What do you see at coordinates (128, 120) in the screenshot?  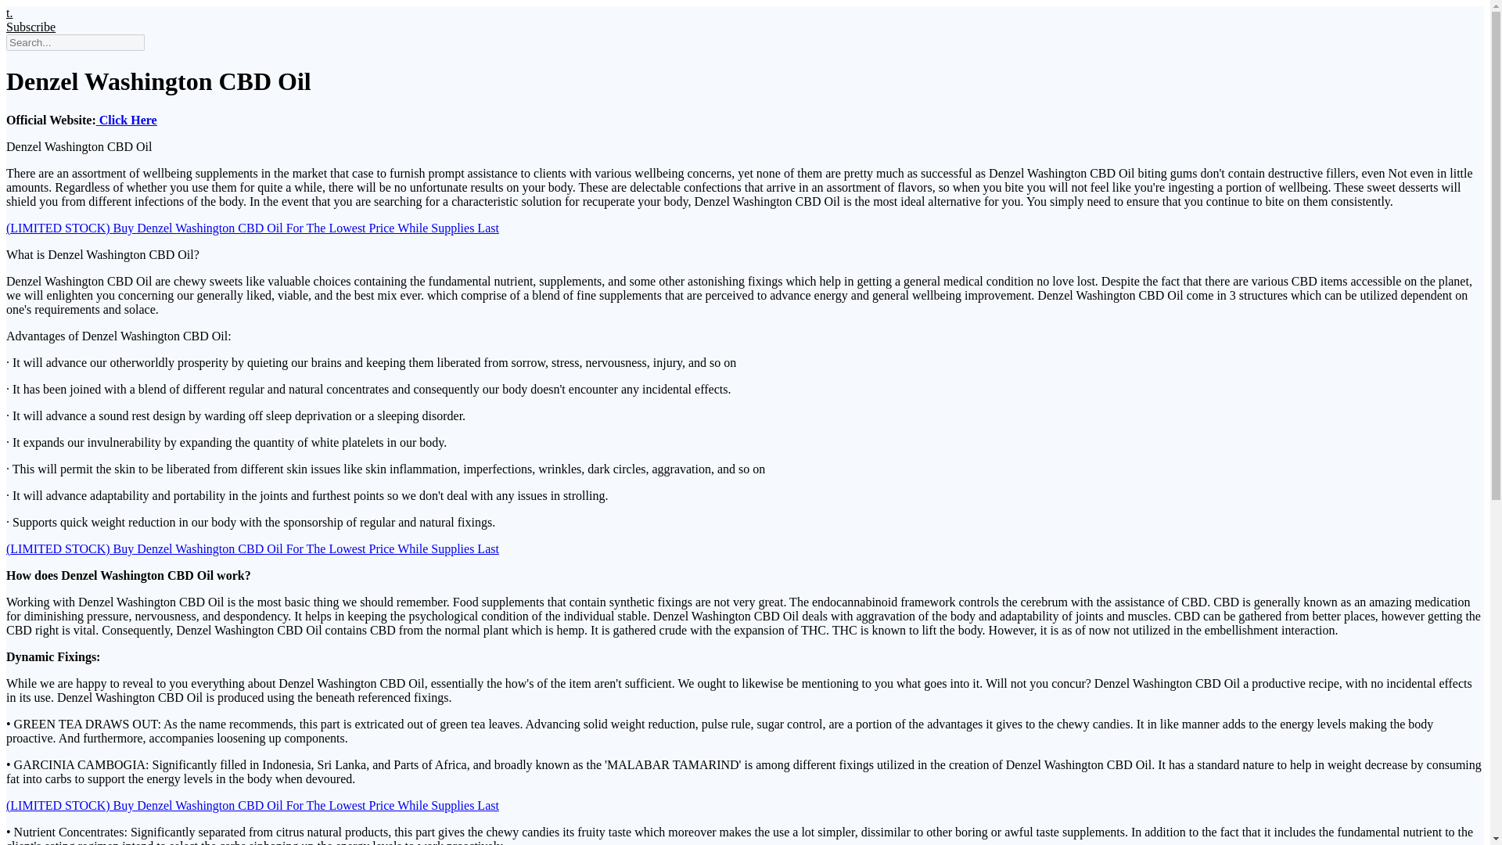 I see `Click Here` at bounding box center [128, 120].